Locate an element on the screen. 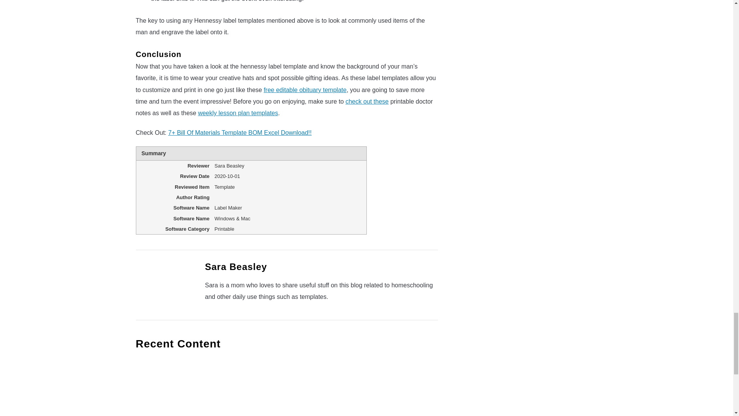  free editable obituary template is located at coordinates (305, 89).